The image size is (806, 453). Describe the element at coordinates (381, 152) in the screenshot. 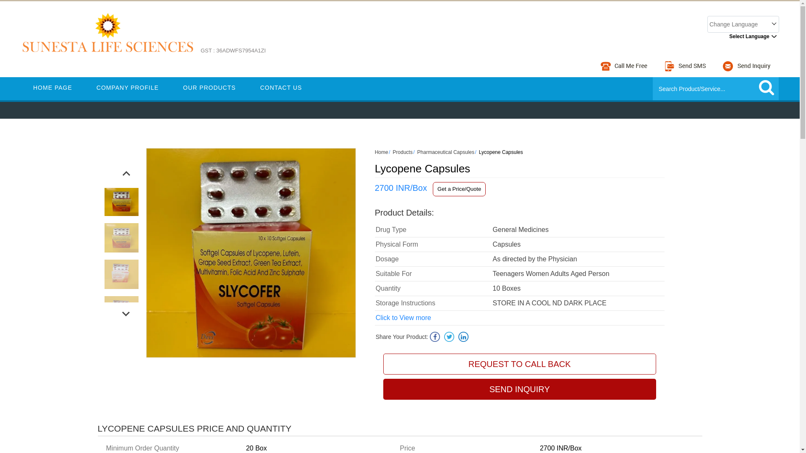

I see `Home` at that location.